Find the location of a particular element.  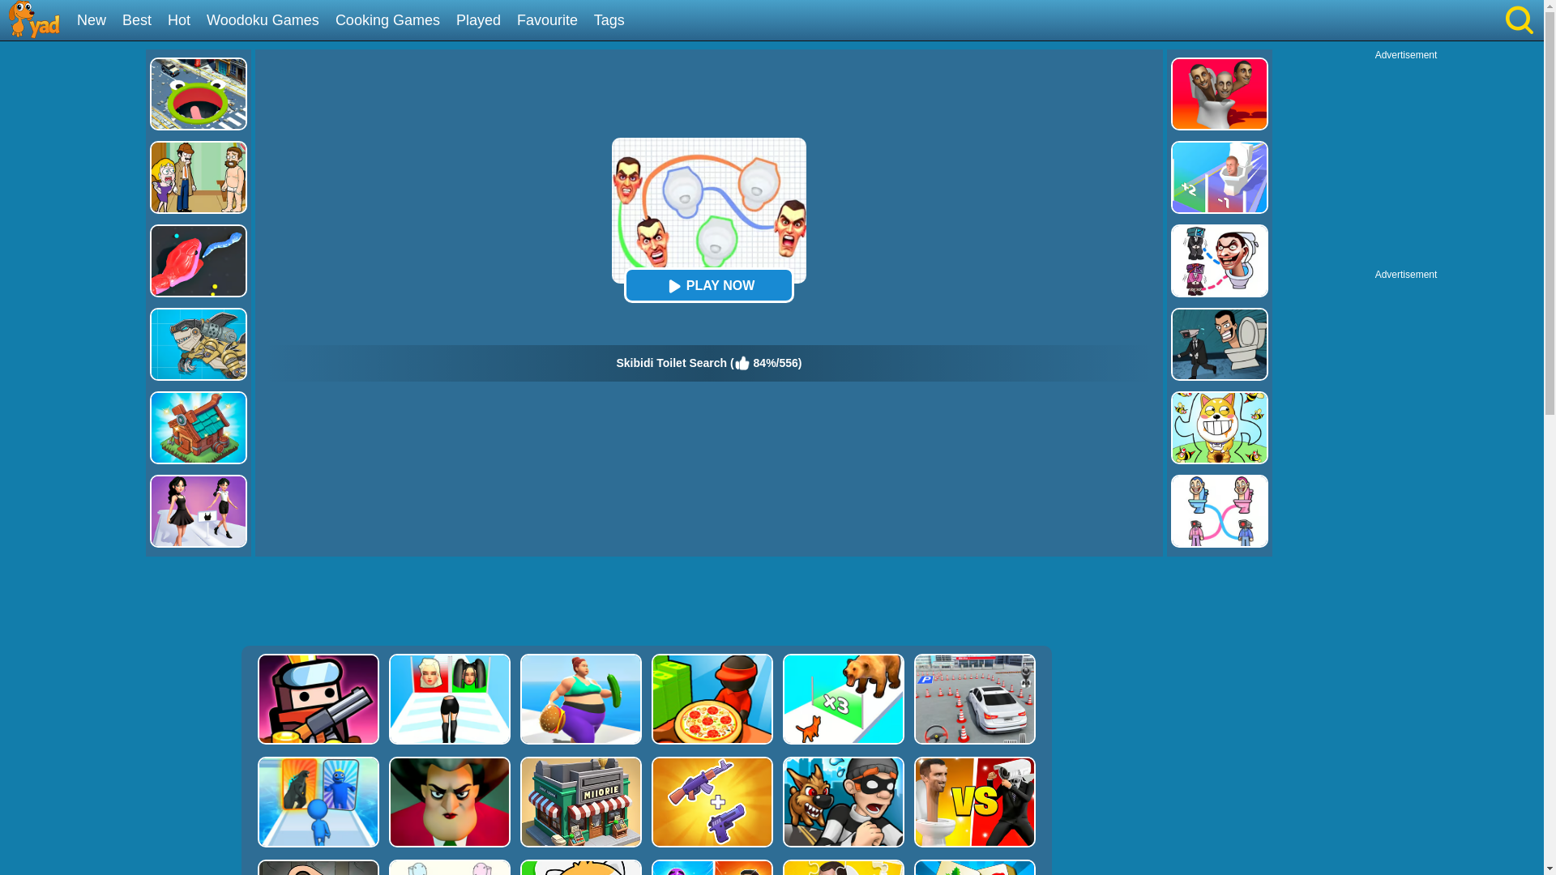

Woodoku Games is located at coordinates (269, 22).